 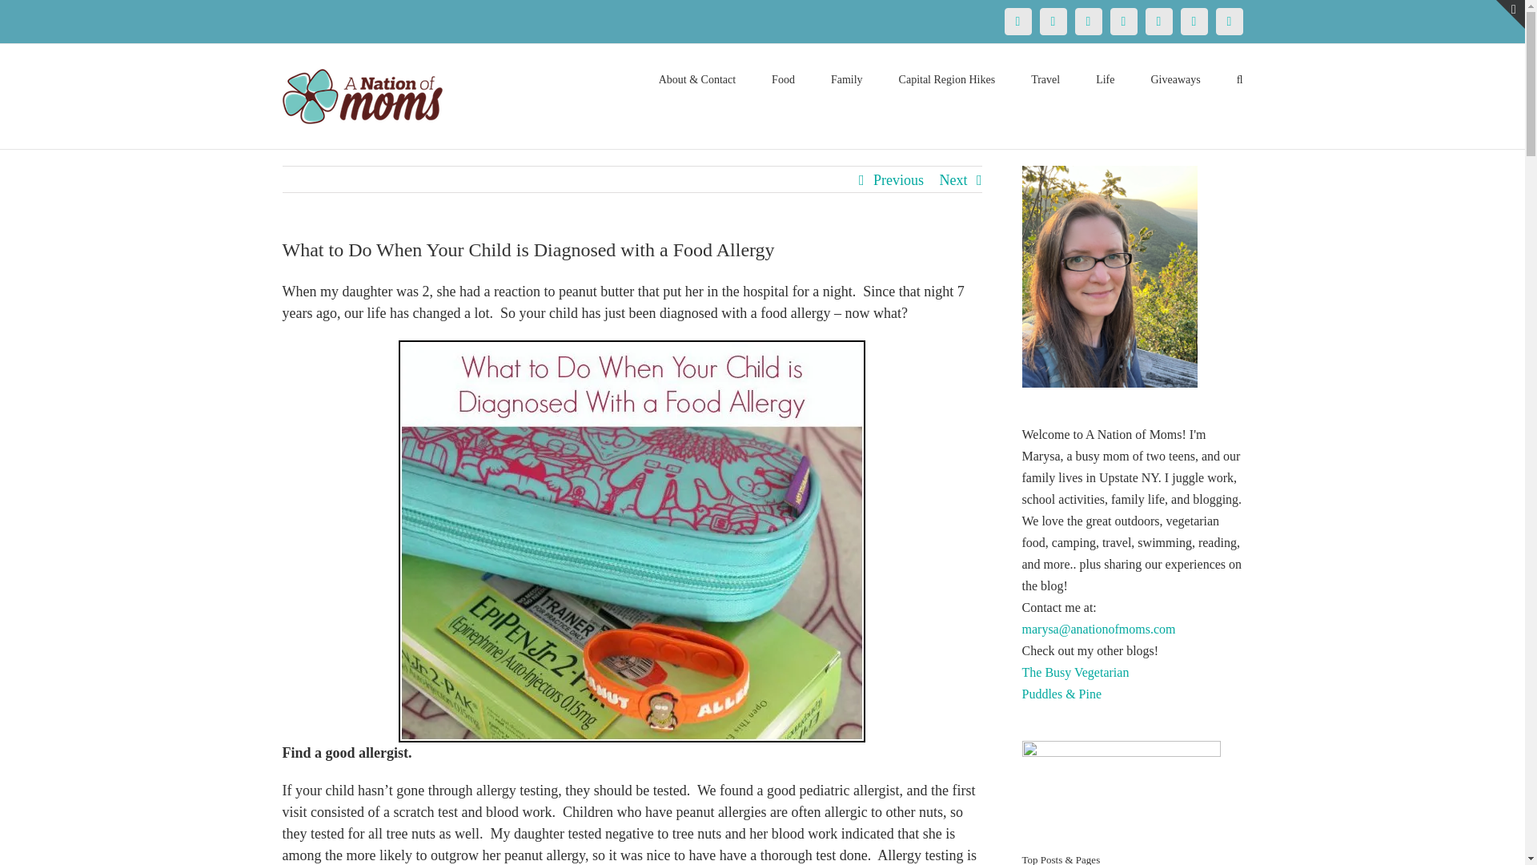 What do you see at coordinates (1123, 21) in the screenshot?
I see `Instagram` at bounding box center [1123, 21].